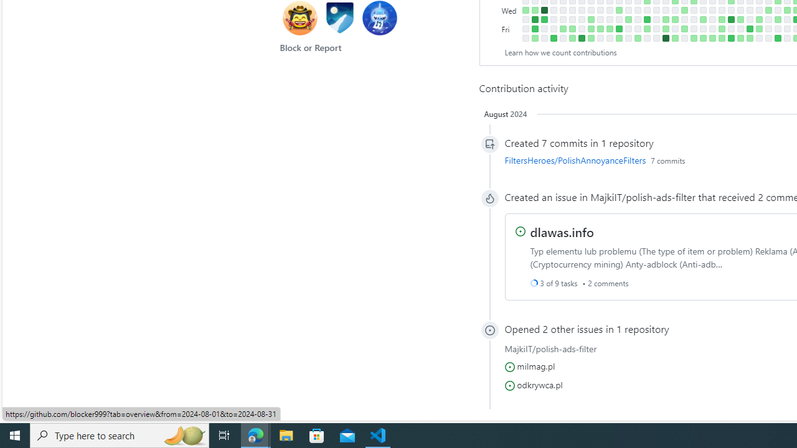  I want to click on No contributions on March 29th., so click(638, 29).